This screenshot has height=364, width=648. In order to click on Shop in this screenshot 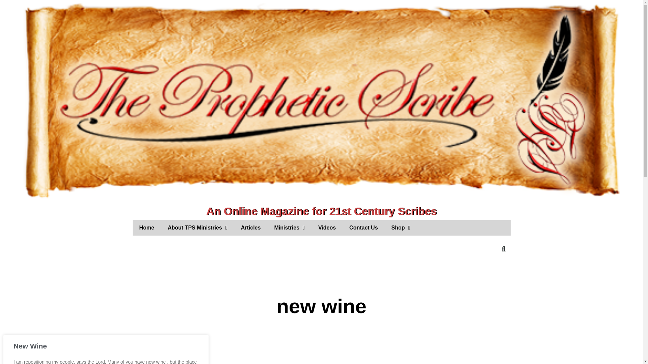, I will do `click(401, 228)`.